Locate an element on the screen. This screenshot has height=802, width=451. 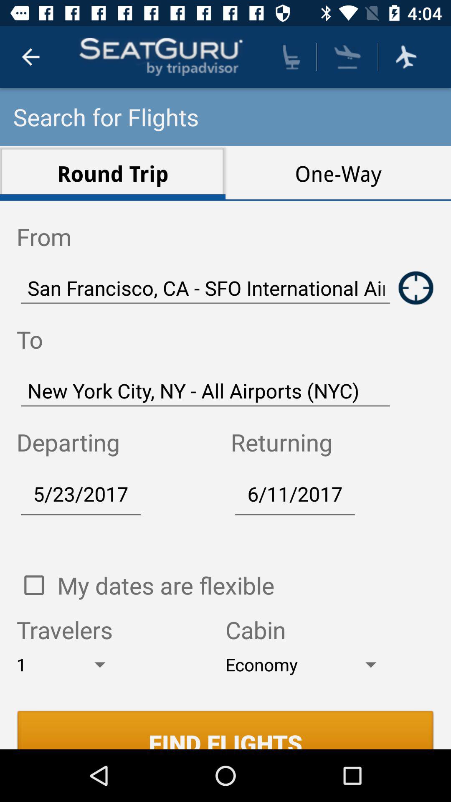
enable my dates are flexible is located at coordinates (34, 585).